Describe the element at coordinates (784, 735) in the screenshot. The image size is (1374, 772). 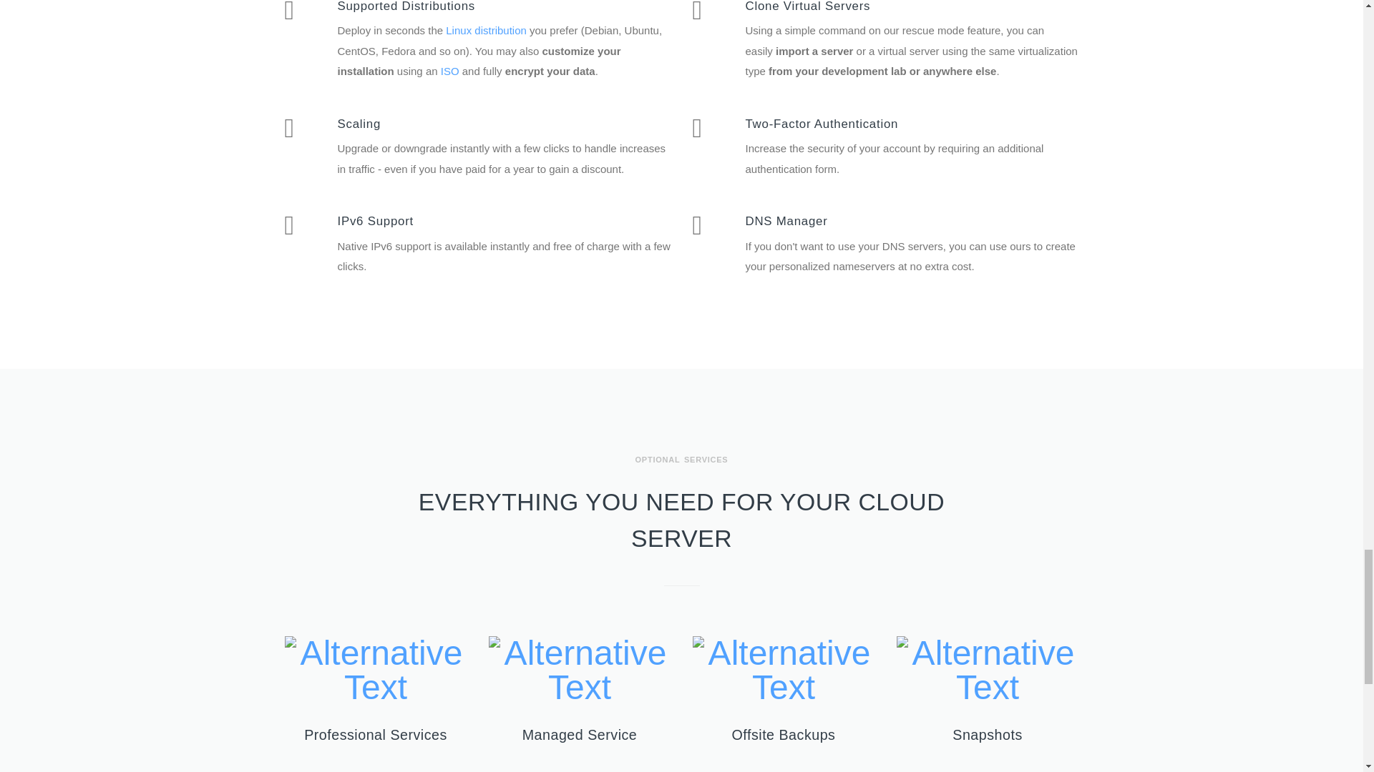
I see `Offsite Backups` at that location.